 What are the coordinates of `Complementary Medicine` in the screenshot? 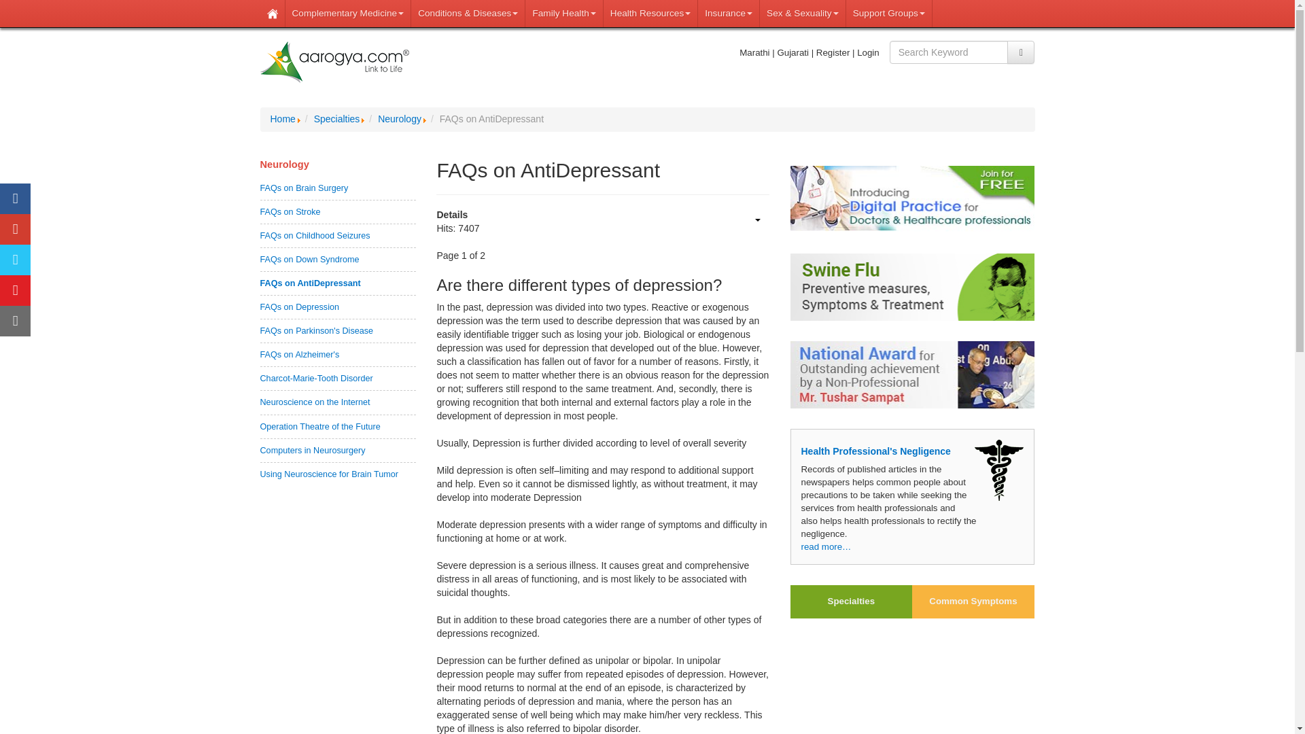 It's located at (349, 14).